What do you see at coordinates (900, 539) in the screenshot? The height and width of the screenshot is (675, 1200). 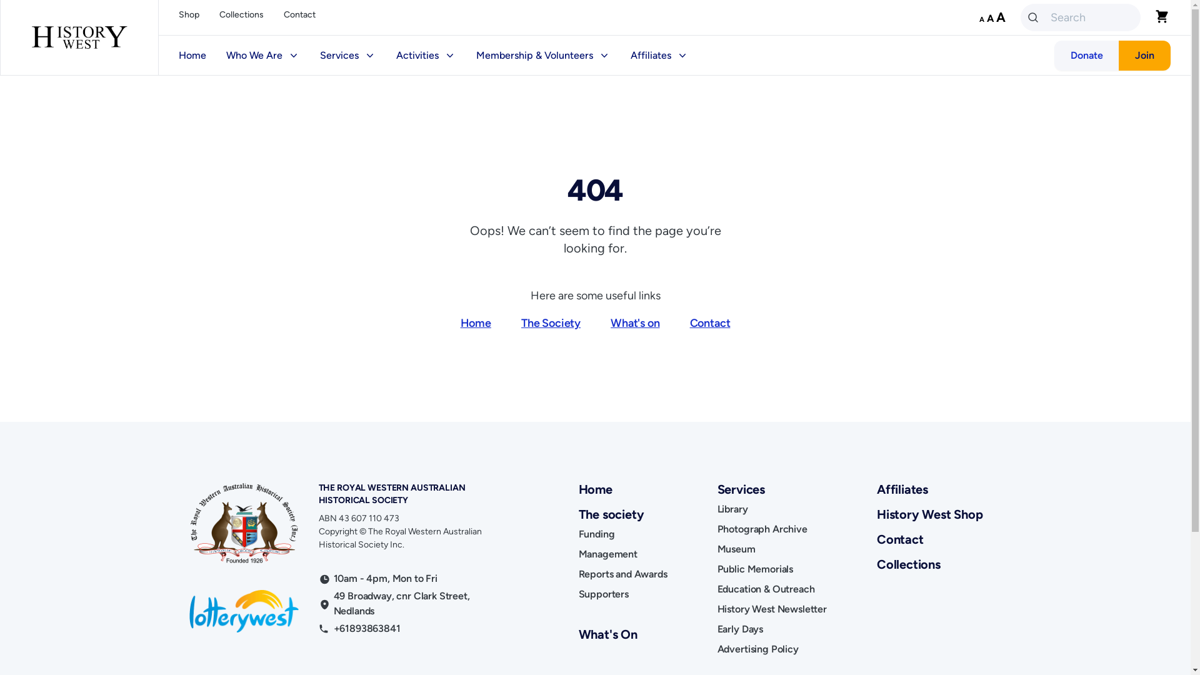 I see `Contact` at bounding box center [900, 539].